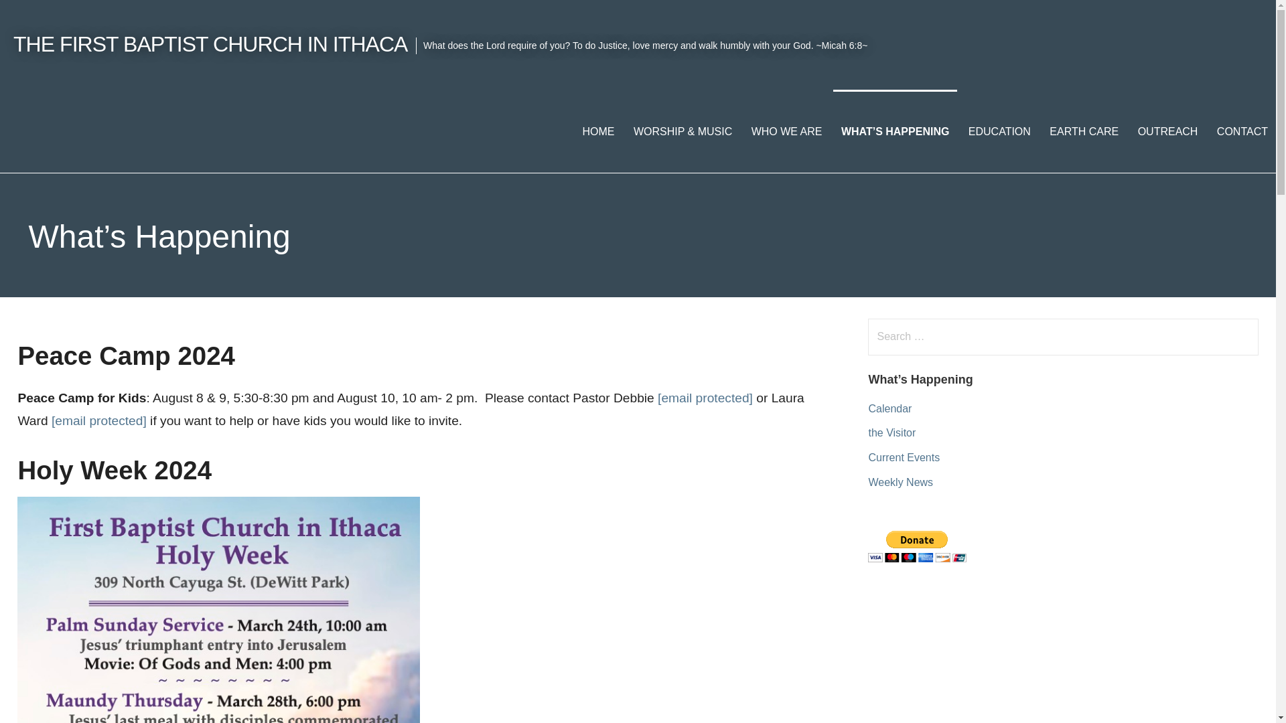 This screenshot has width=1286, height=723. I want to click on OUTREACH, so click(1168, 131).